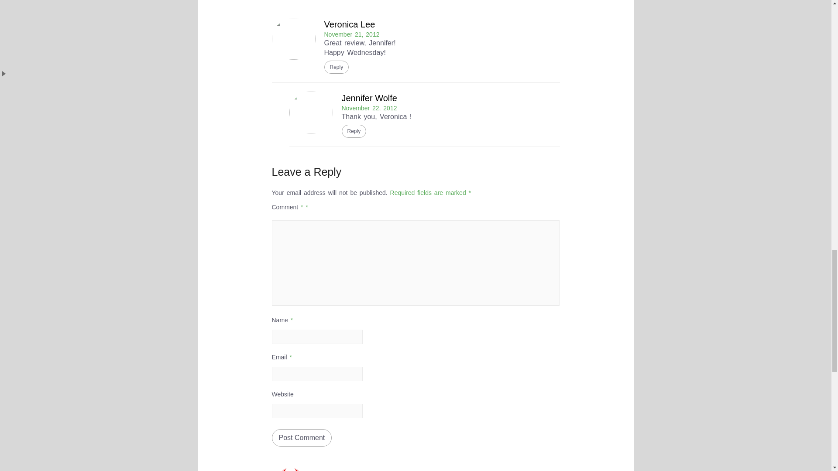 This screenshot has height=471, width=838. Describe the element at coordinates (336, 67) in the screenshot. I see `Reply` at that location.